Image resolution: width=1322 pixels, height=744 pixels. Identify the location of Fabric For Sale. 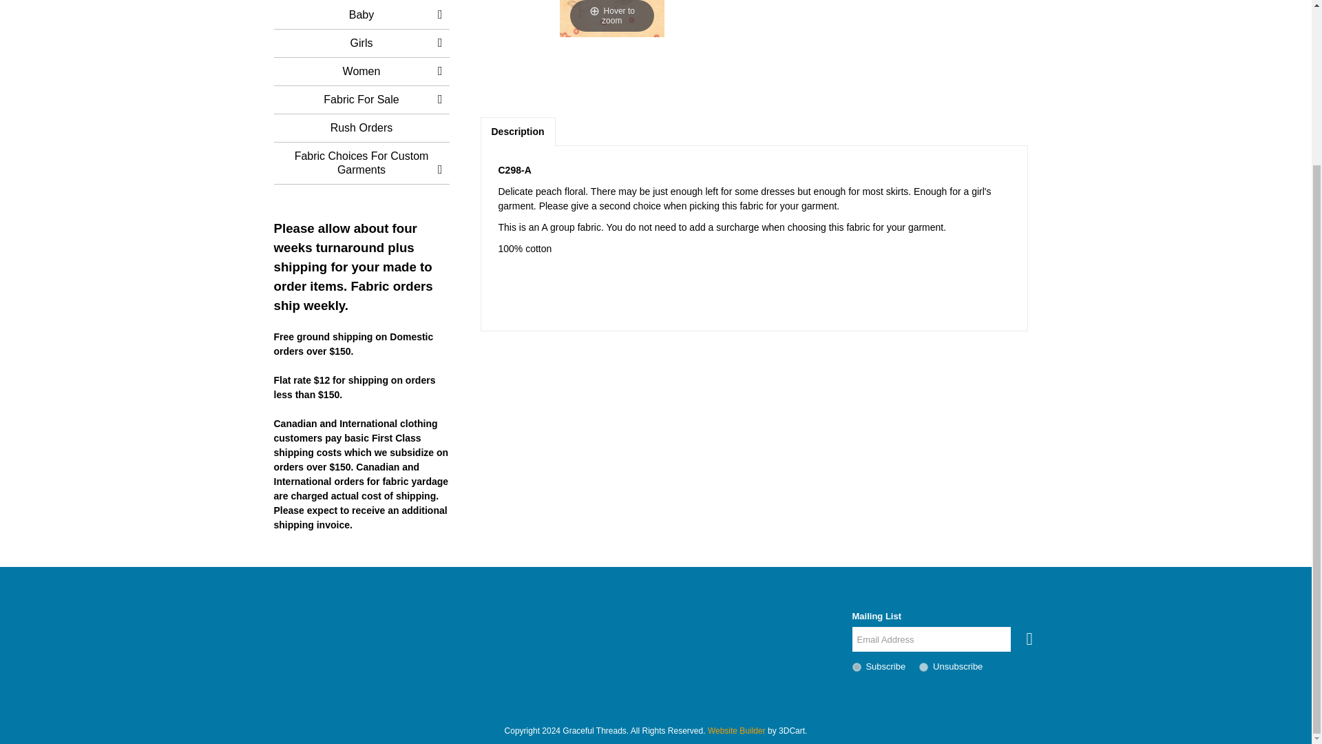
(361, 100).